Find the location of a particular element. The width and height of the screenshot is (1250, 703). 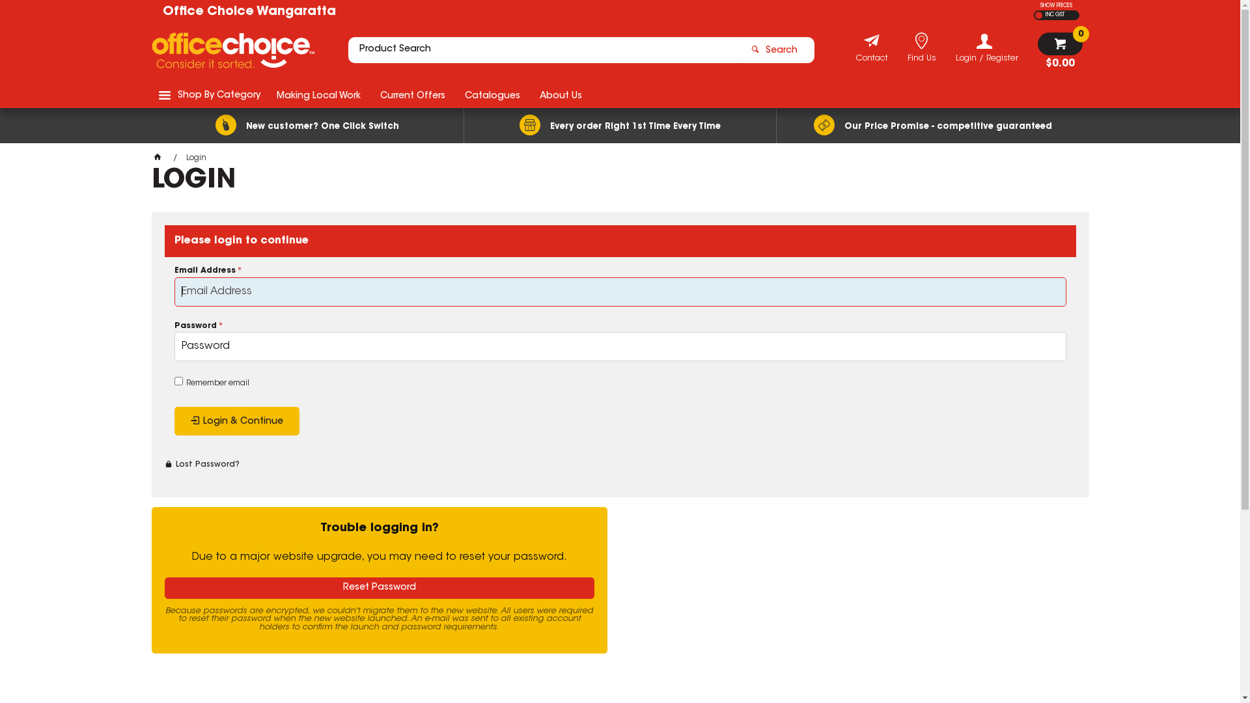

$0.00
0 is located at coordinates (1060, 51).